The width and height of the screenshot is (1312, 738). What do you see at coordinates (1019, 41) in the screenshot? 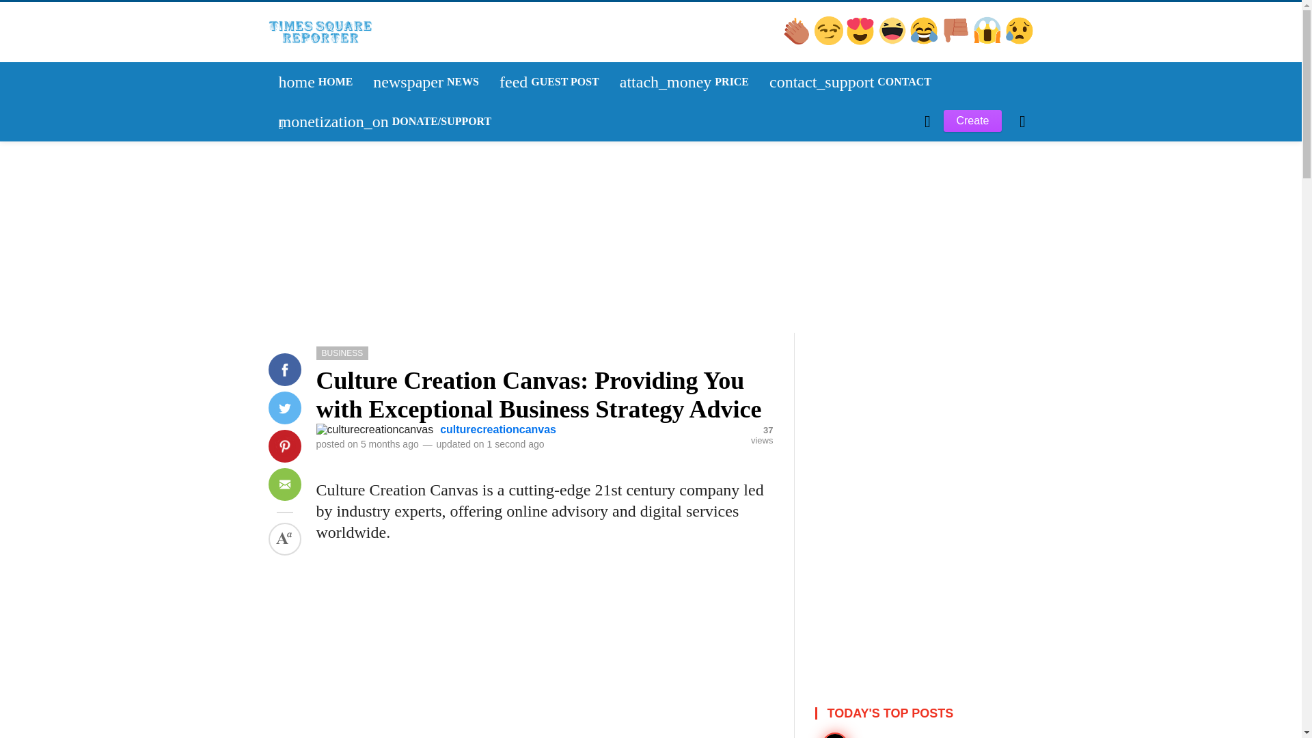
I see `OMG!` at bounding box center [1019, 41].